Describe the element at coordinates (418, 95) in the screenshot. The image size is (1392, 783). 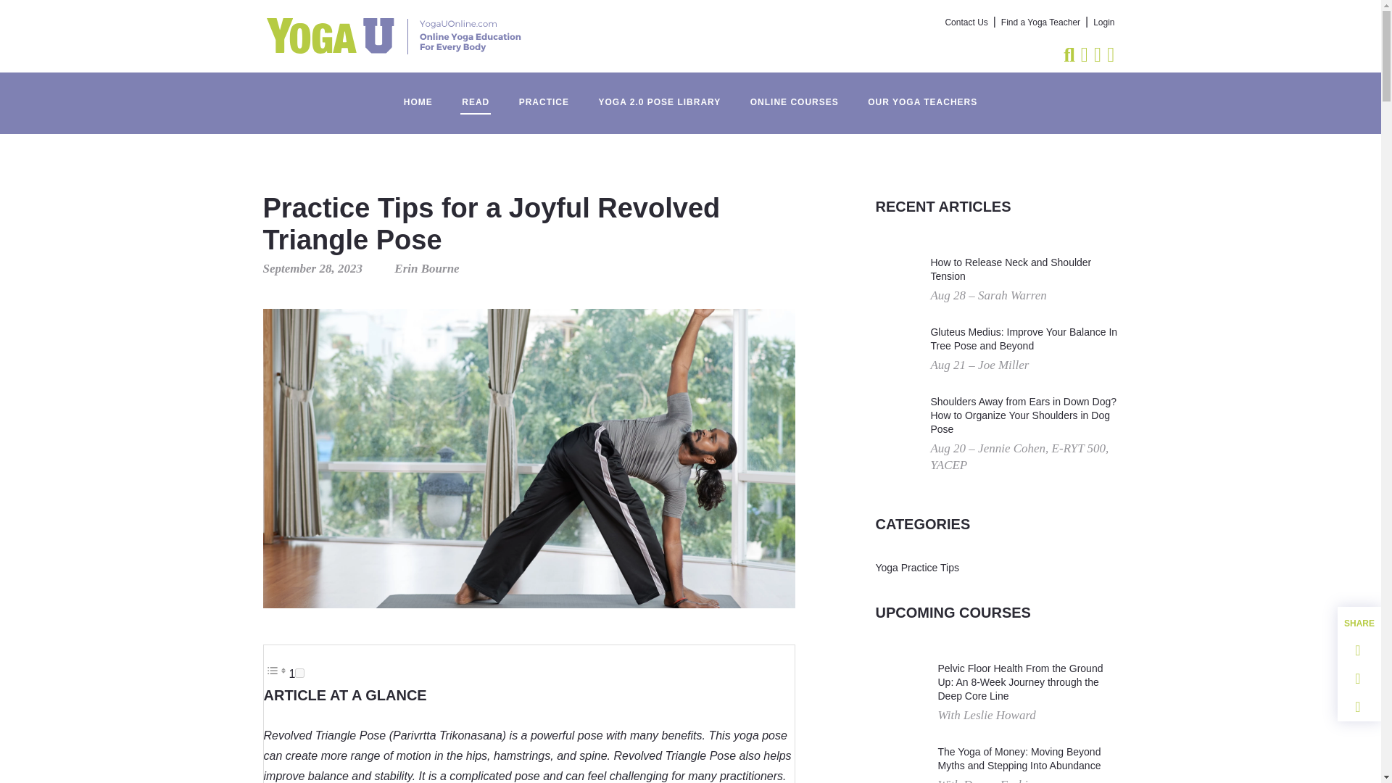
I see `HOME` at that location.